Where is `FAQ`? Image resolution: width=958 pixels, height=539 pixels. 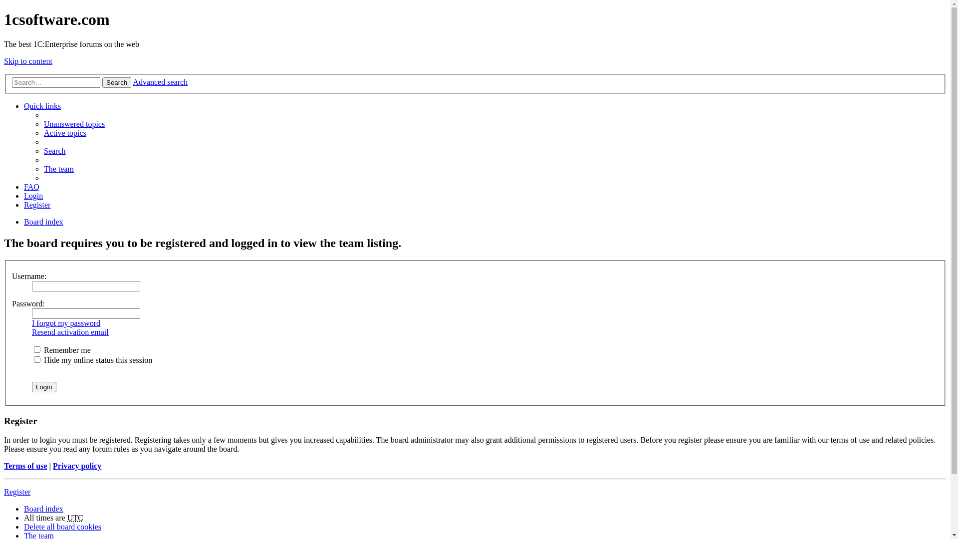
FAQ is located at coordinates (32, 187).